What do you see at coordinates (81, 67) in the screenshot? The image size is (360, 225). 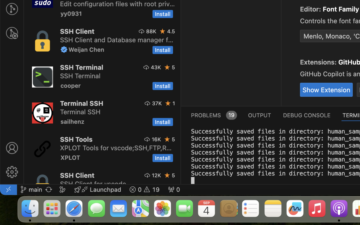 I see `SSH Terminal` at bounding box center [81, 67].